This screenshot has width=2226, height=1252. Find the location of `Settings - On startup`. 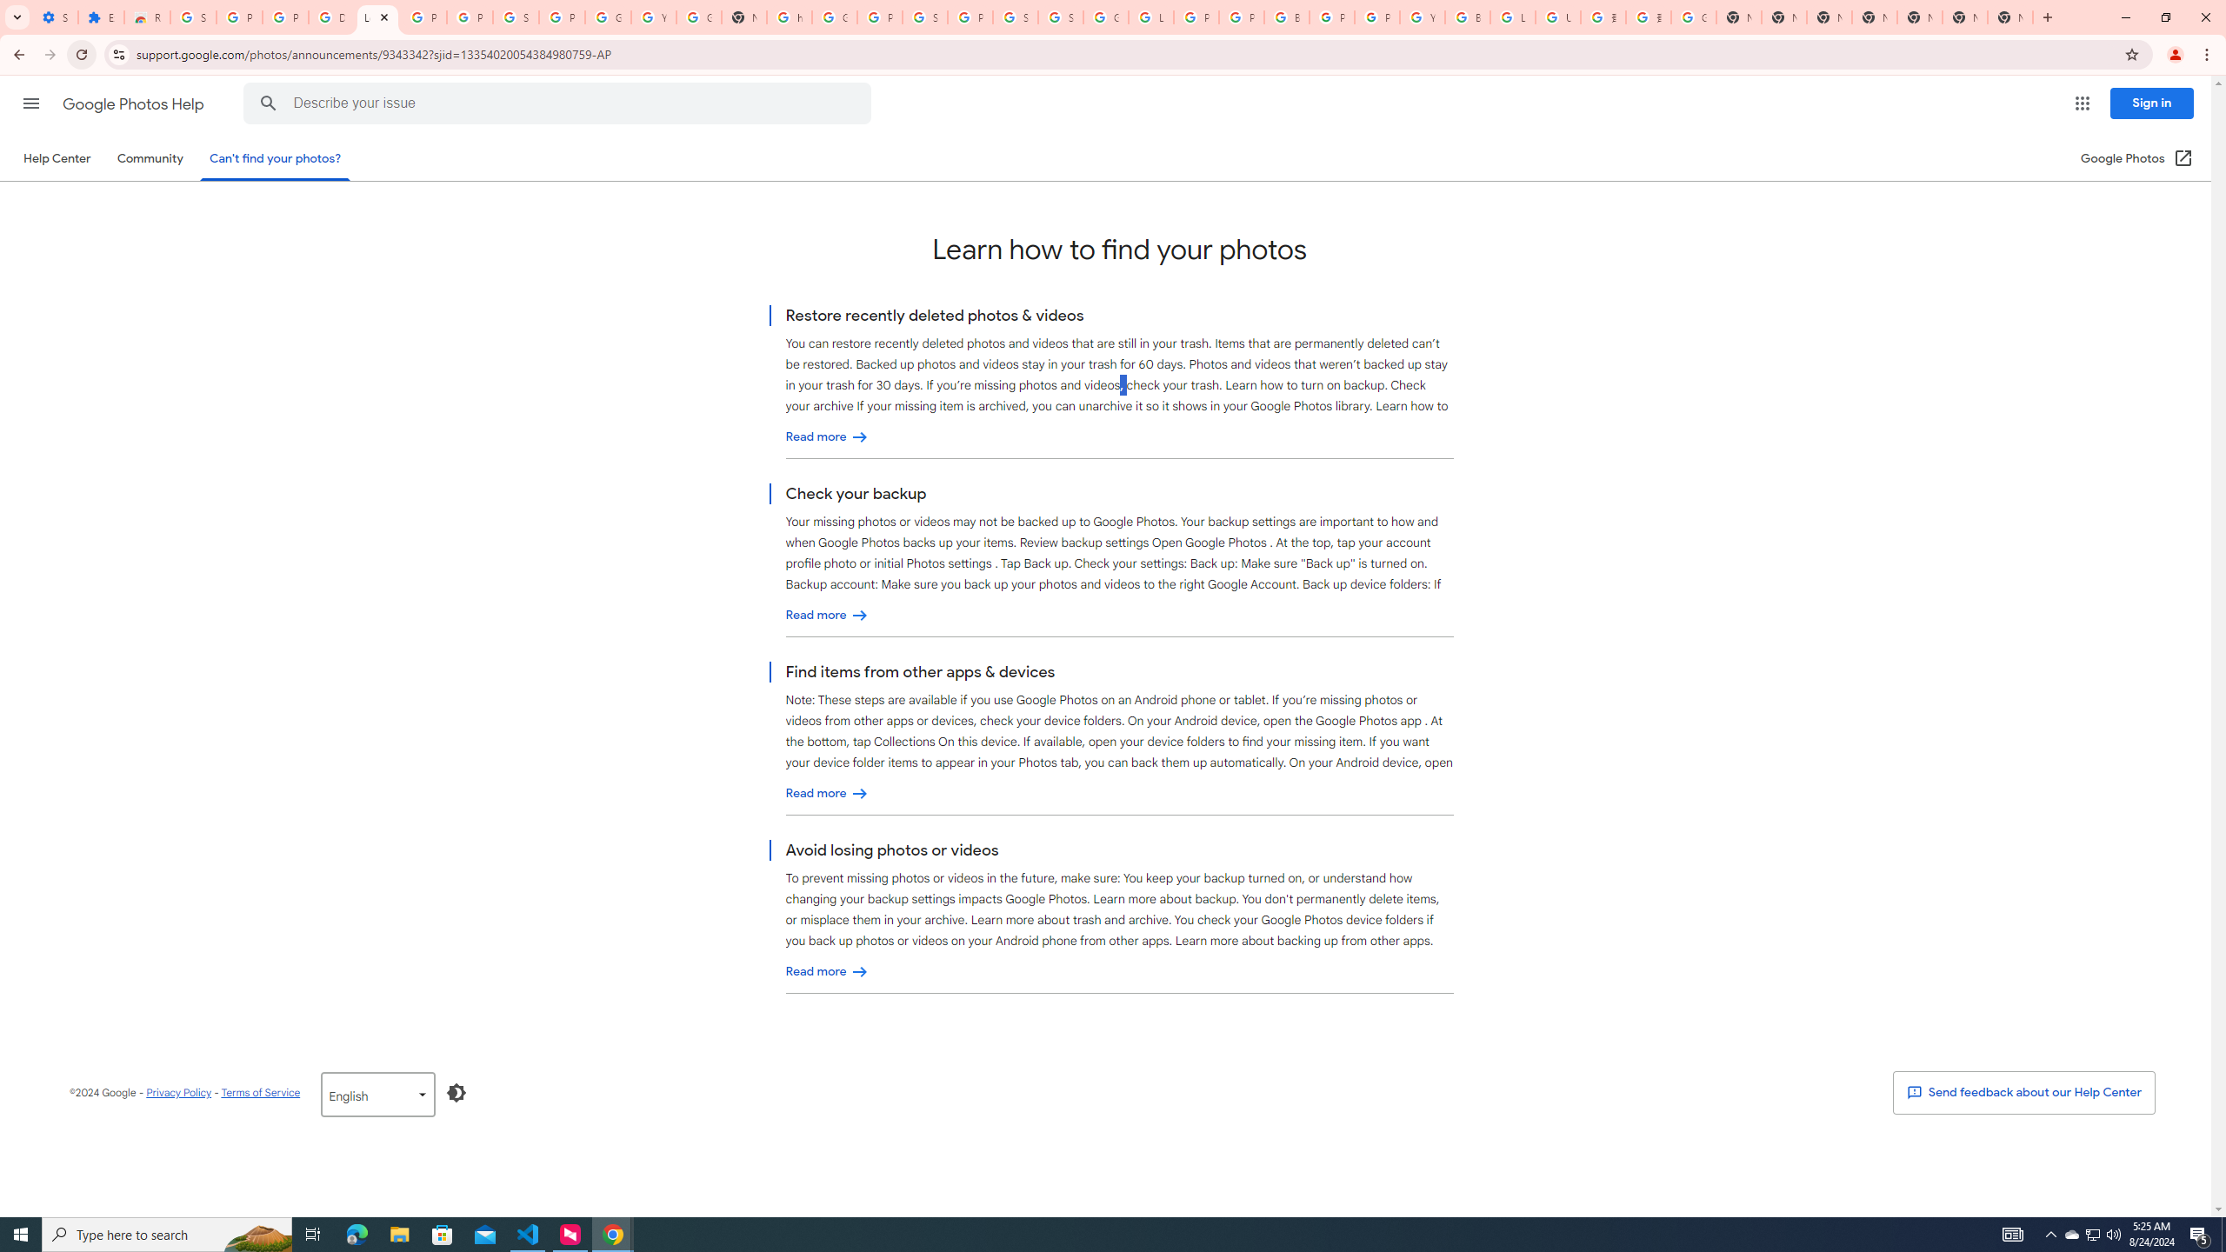

Settings - On startup is located at coordinates (56, 17).